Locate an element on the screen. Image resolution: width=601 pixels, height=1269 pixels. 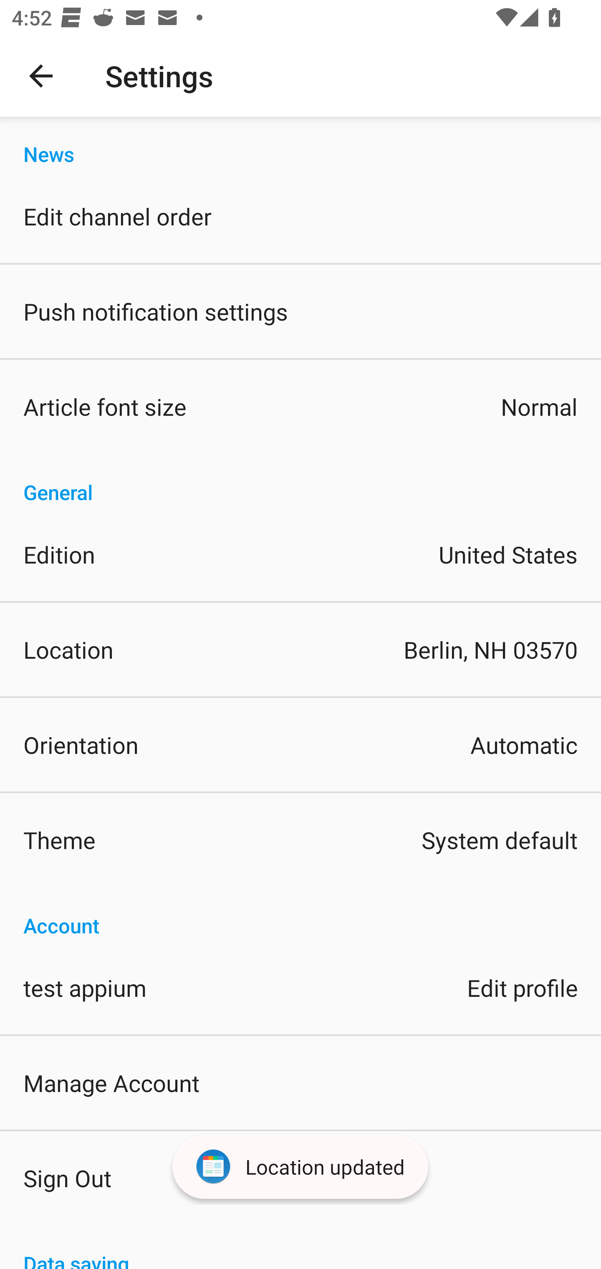
Article font size Normal is located at coordinates (300, 407).